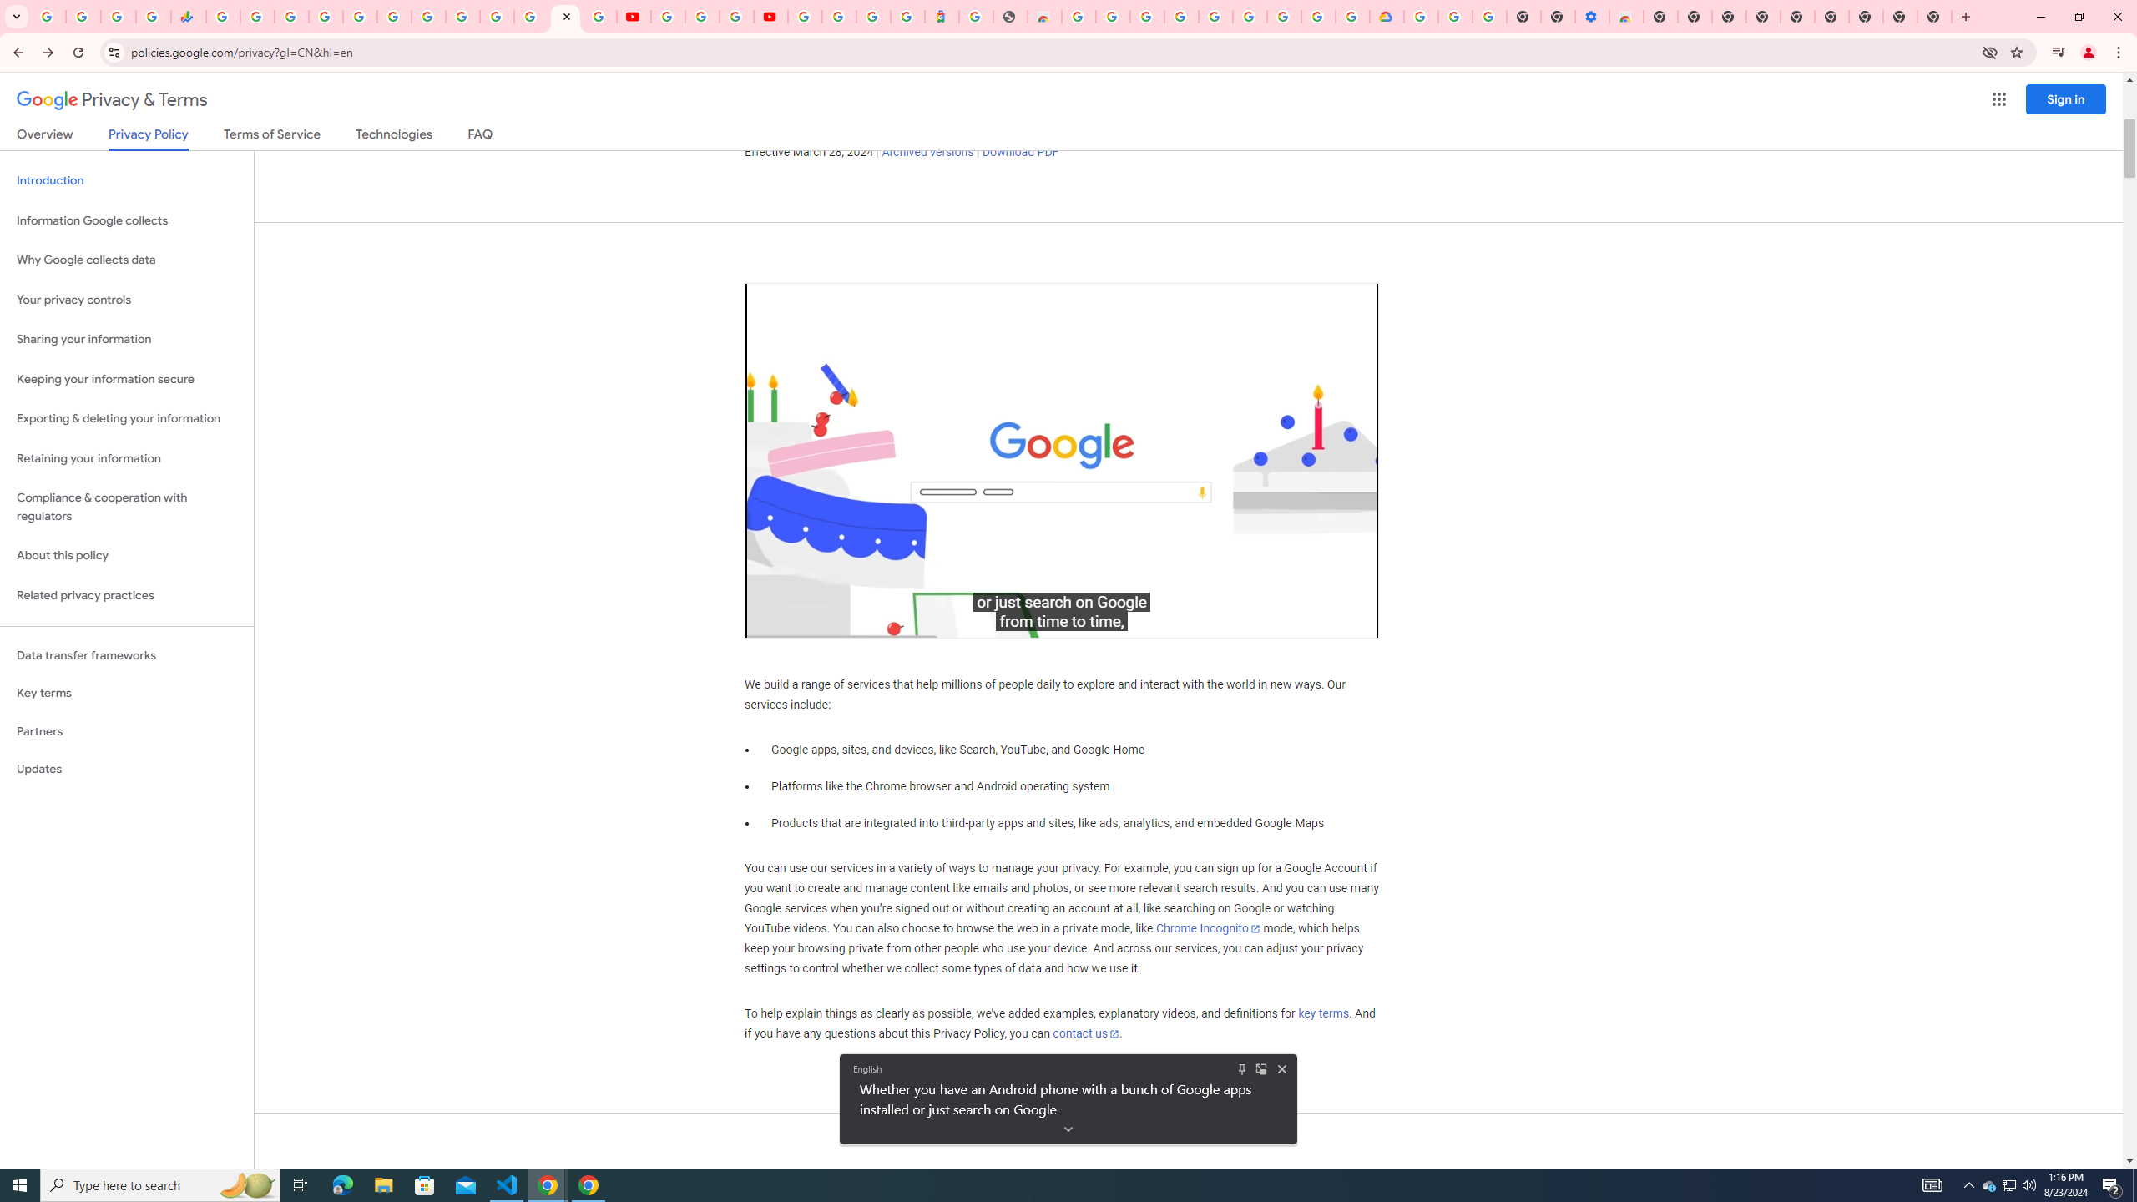  I want to click on Compliance & cooperation with regulators, so click(127, 508).